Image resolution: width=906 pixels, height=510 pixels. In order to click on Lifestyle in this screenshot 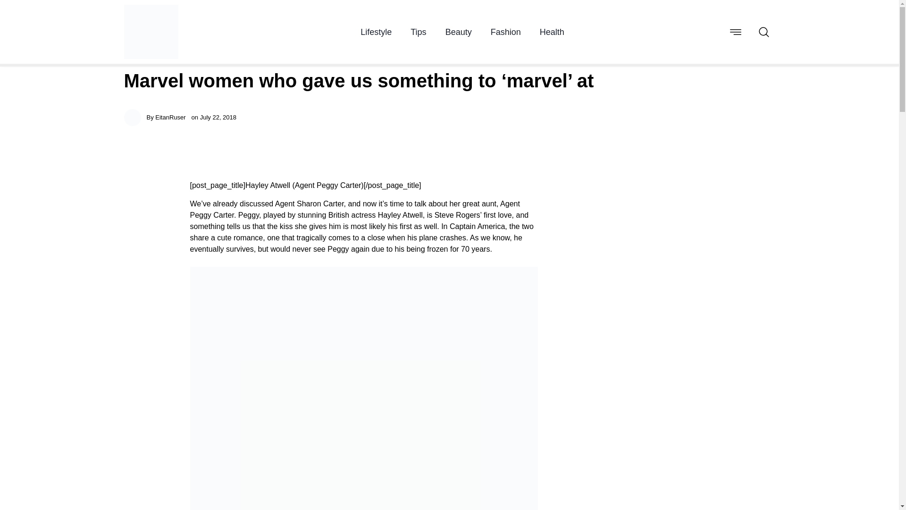, I will do `click(376, 31)`.